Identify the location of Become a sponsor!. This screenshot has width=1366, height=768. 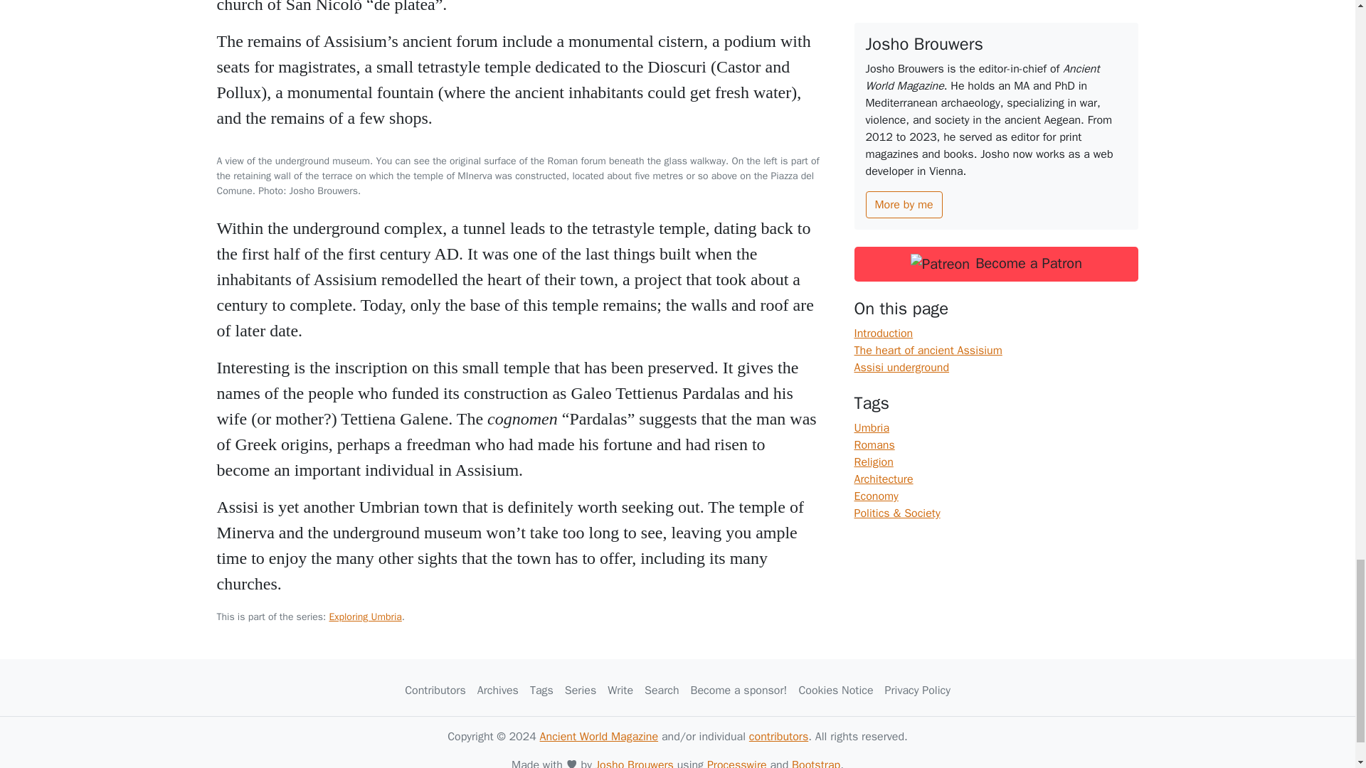
(739, 690).